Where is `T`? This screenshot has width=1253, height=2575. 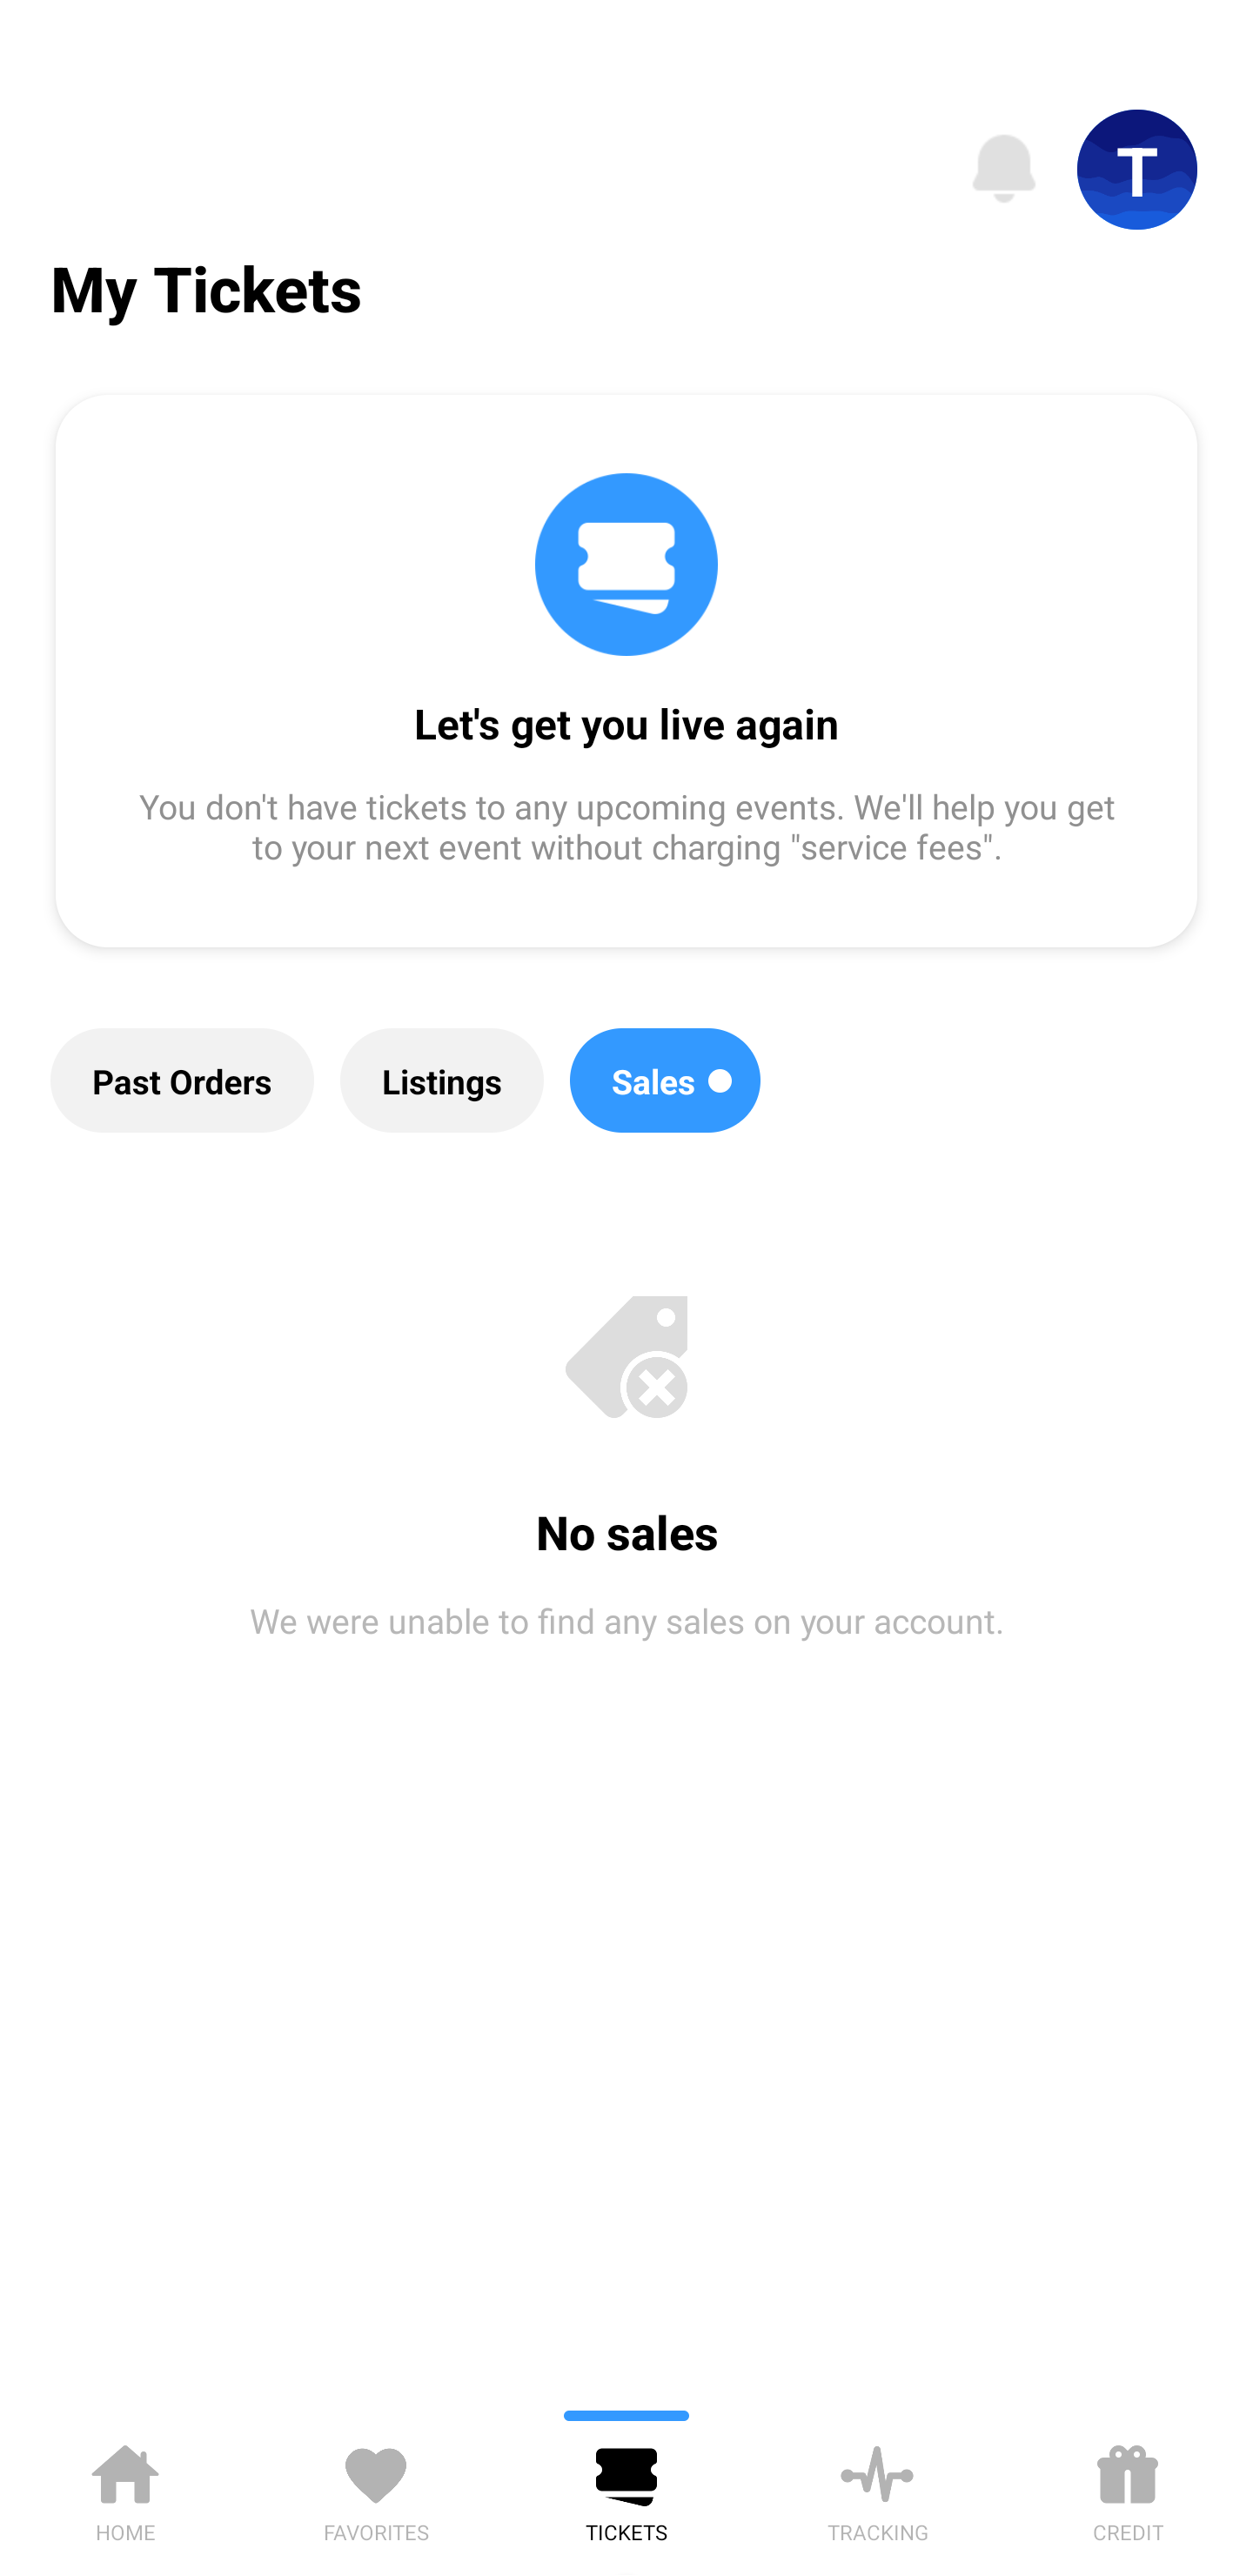
T is located at coordinates (1137, 170).